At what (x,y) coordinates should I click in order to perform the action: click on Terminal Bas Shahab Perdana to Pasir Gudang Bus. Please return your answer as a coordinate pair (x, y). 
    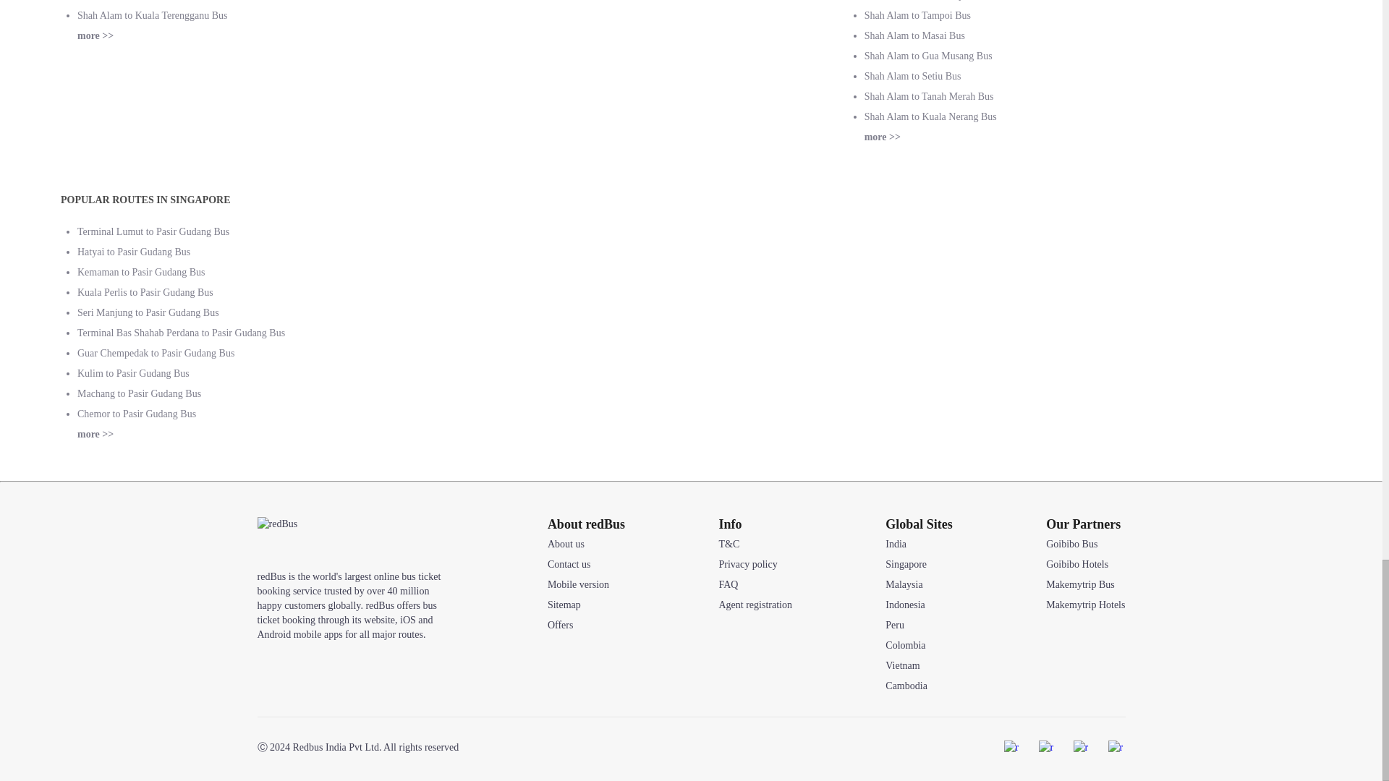
    Looking at the image, I should click on (181, 333).